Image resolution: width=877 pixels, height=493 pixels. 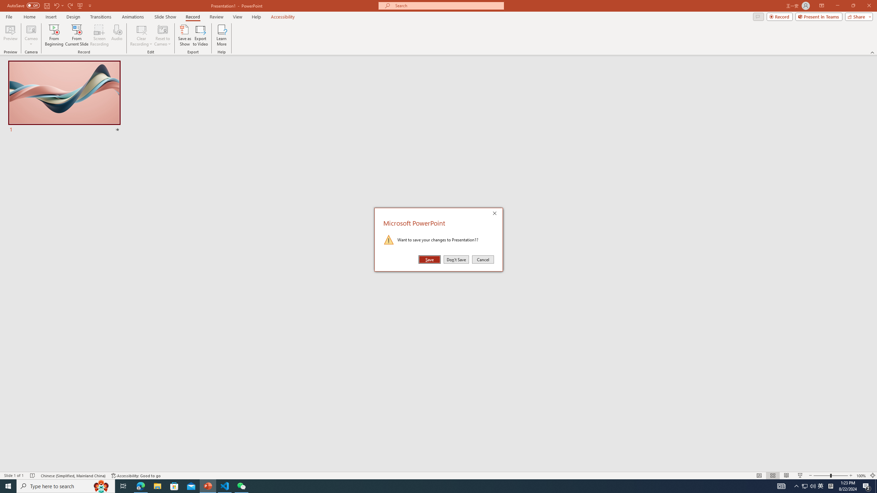 What do you see at coordinates (241, 486) in the screenshot?
I see `WeChat - 1 running window` at bounding box center [241, 486].